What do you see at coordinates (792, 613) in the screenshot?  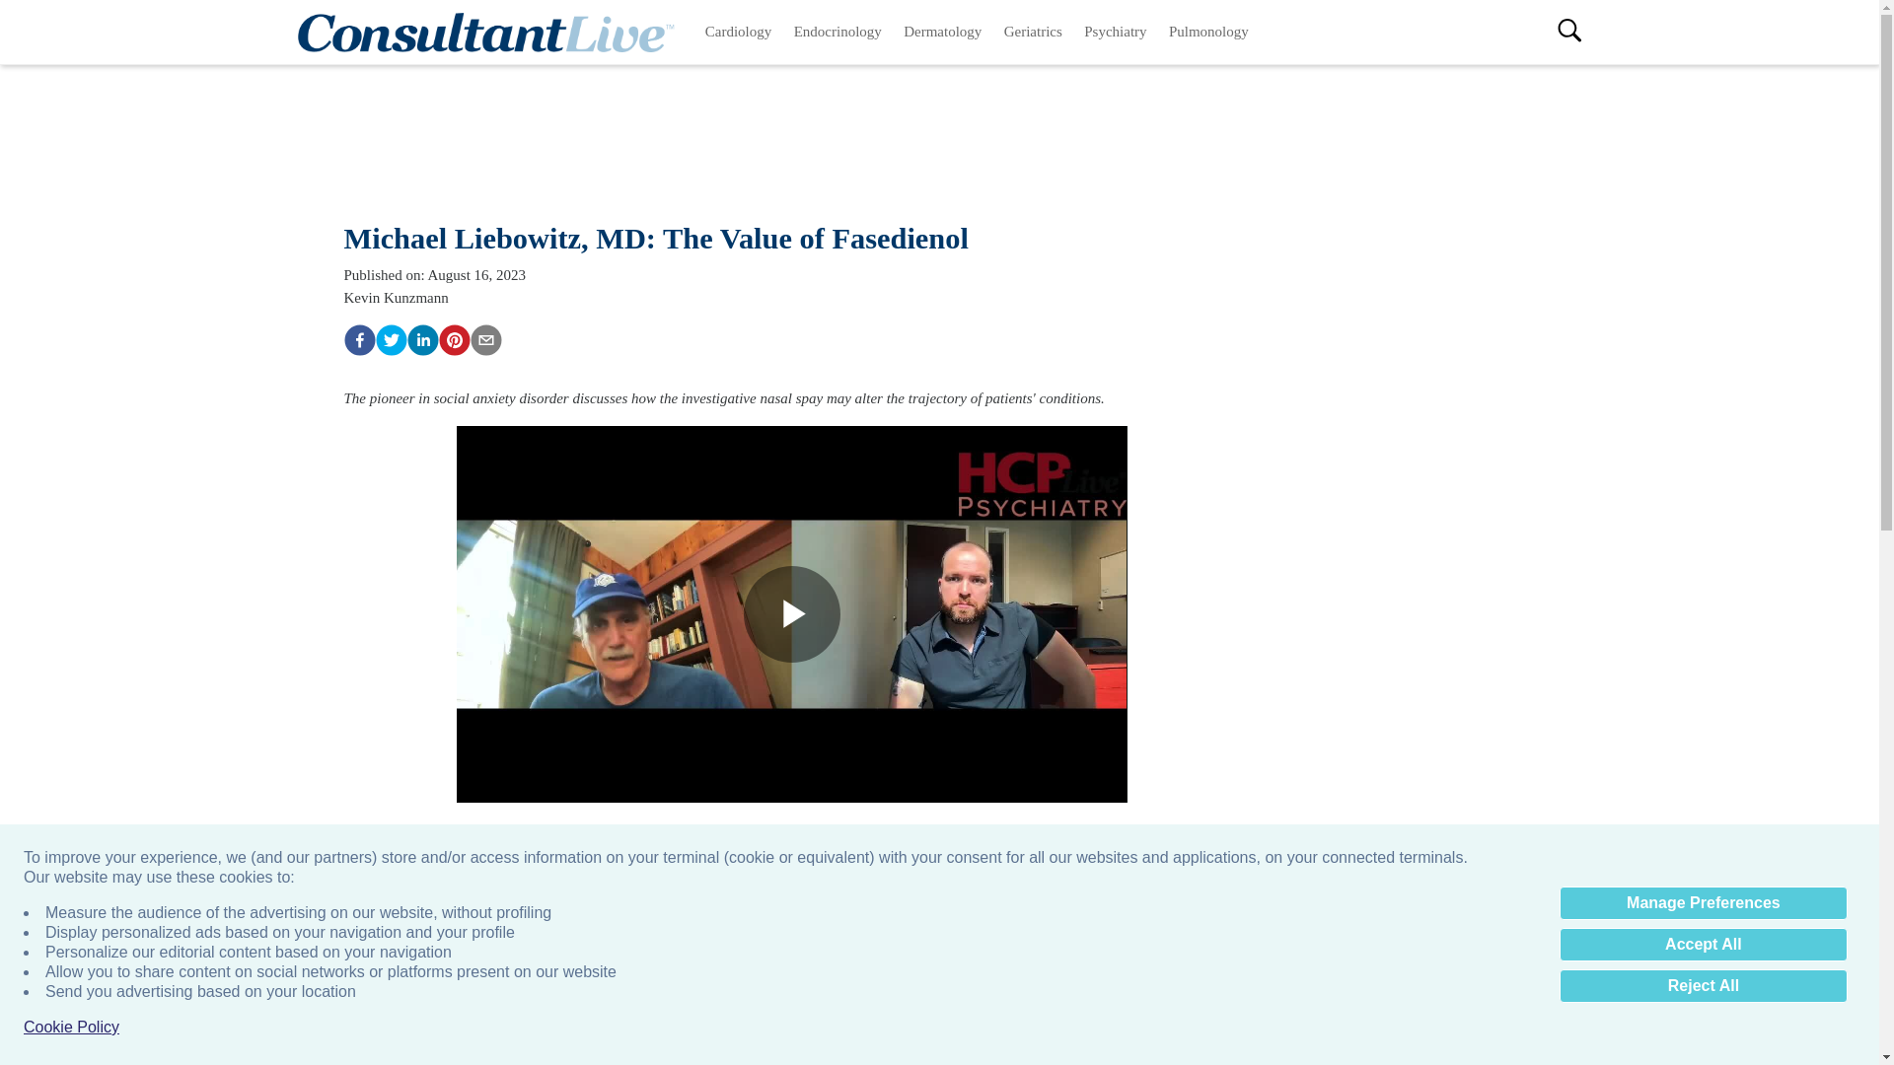 I see `Play Video` at bounding box center [792, 613].